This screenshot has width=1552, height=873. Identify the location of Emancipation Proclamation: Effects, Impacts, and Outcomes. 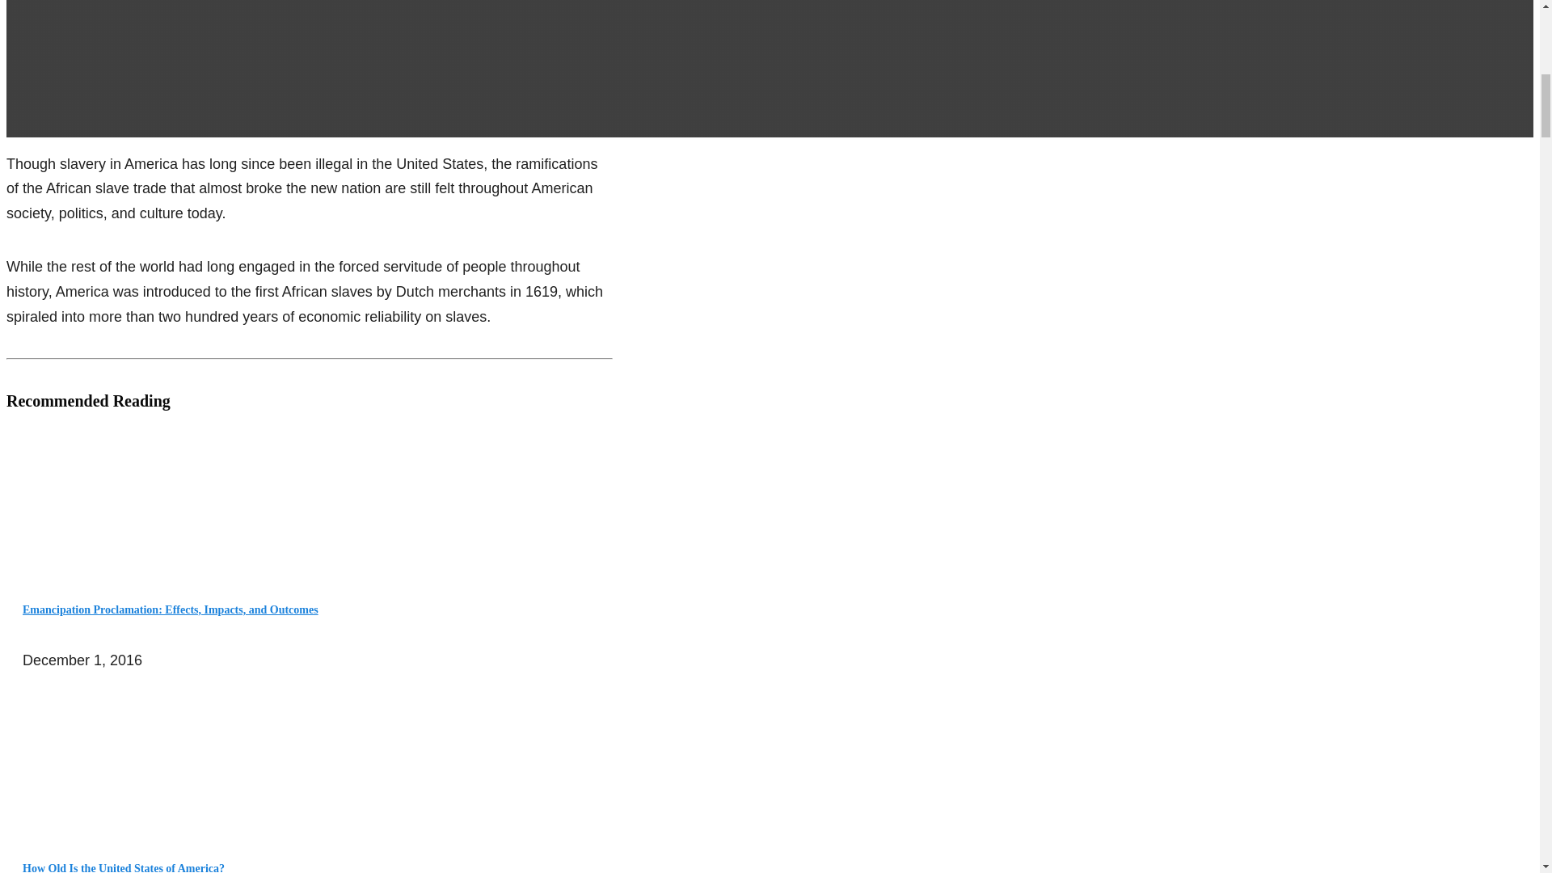
(170, 609).